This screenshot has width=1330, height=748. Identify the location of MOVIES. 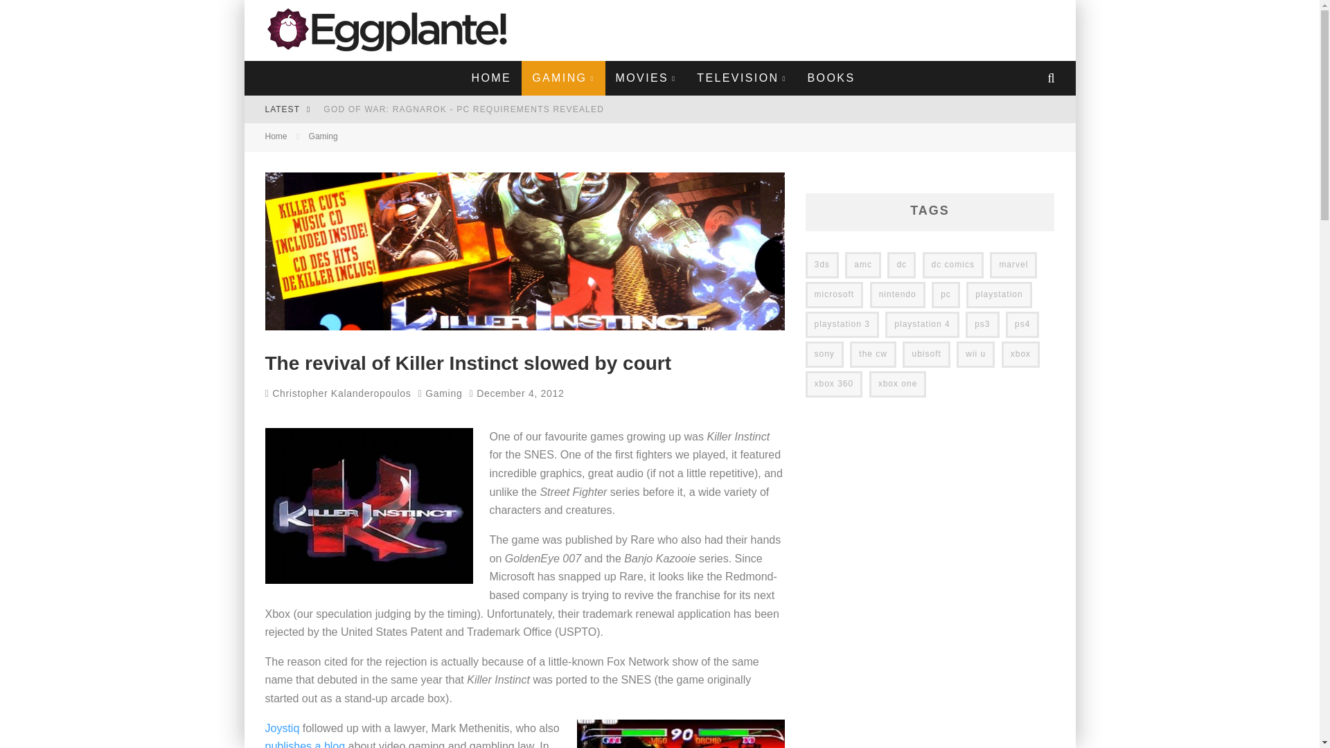
(646, 78).